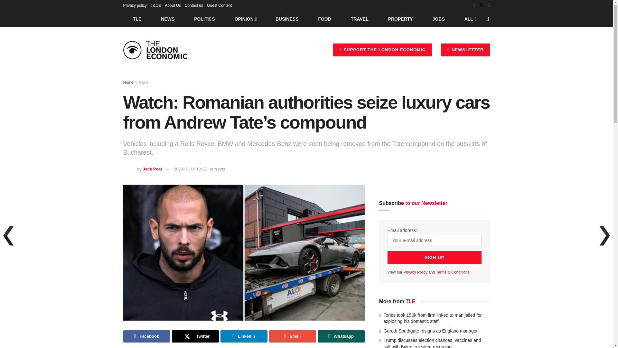  I want to click on Guest Content, so click(220, 5).